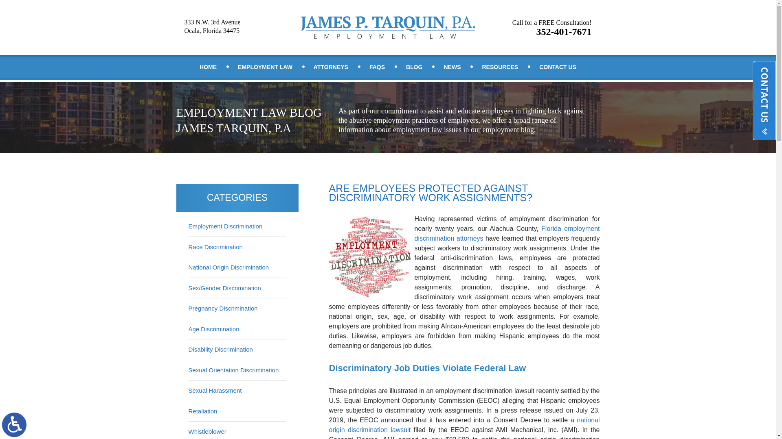 This screenshot has width=782, height=439. Describe the element at coordinates (500, 67) in the screenshot. I see `RESOURCES` at that location.